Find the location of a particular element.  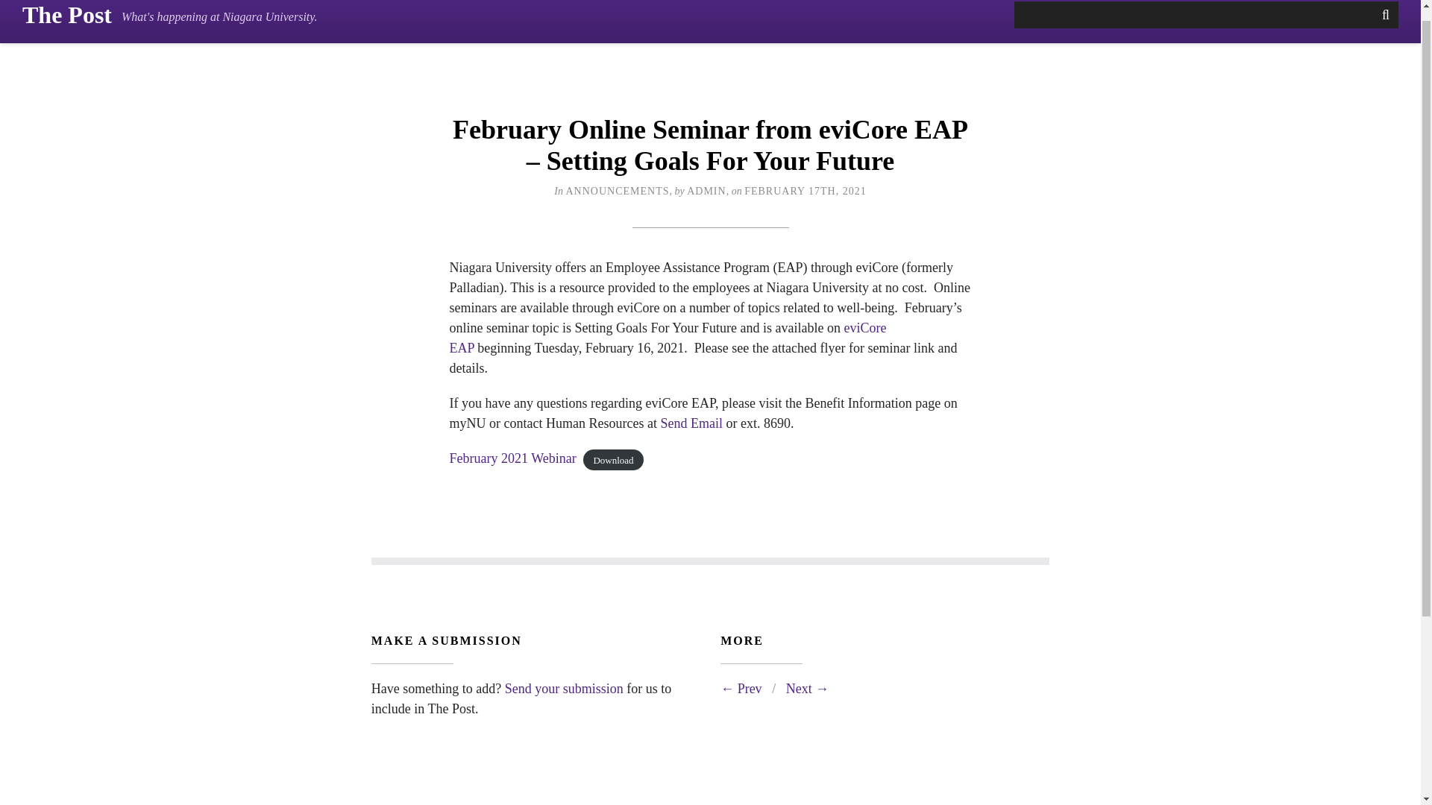

Send your submission is located at coordinates (564, 689).